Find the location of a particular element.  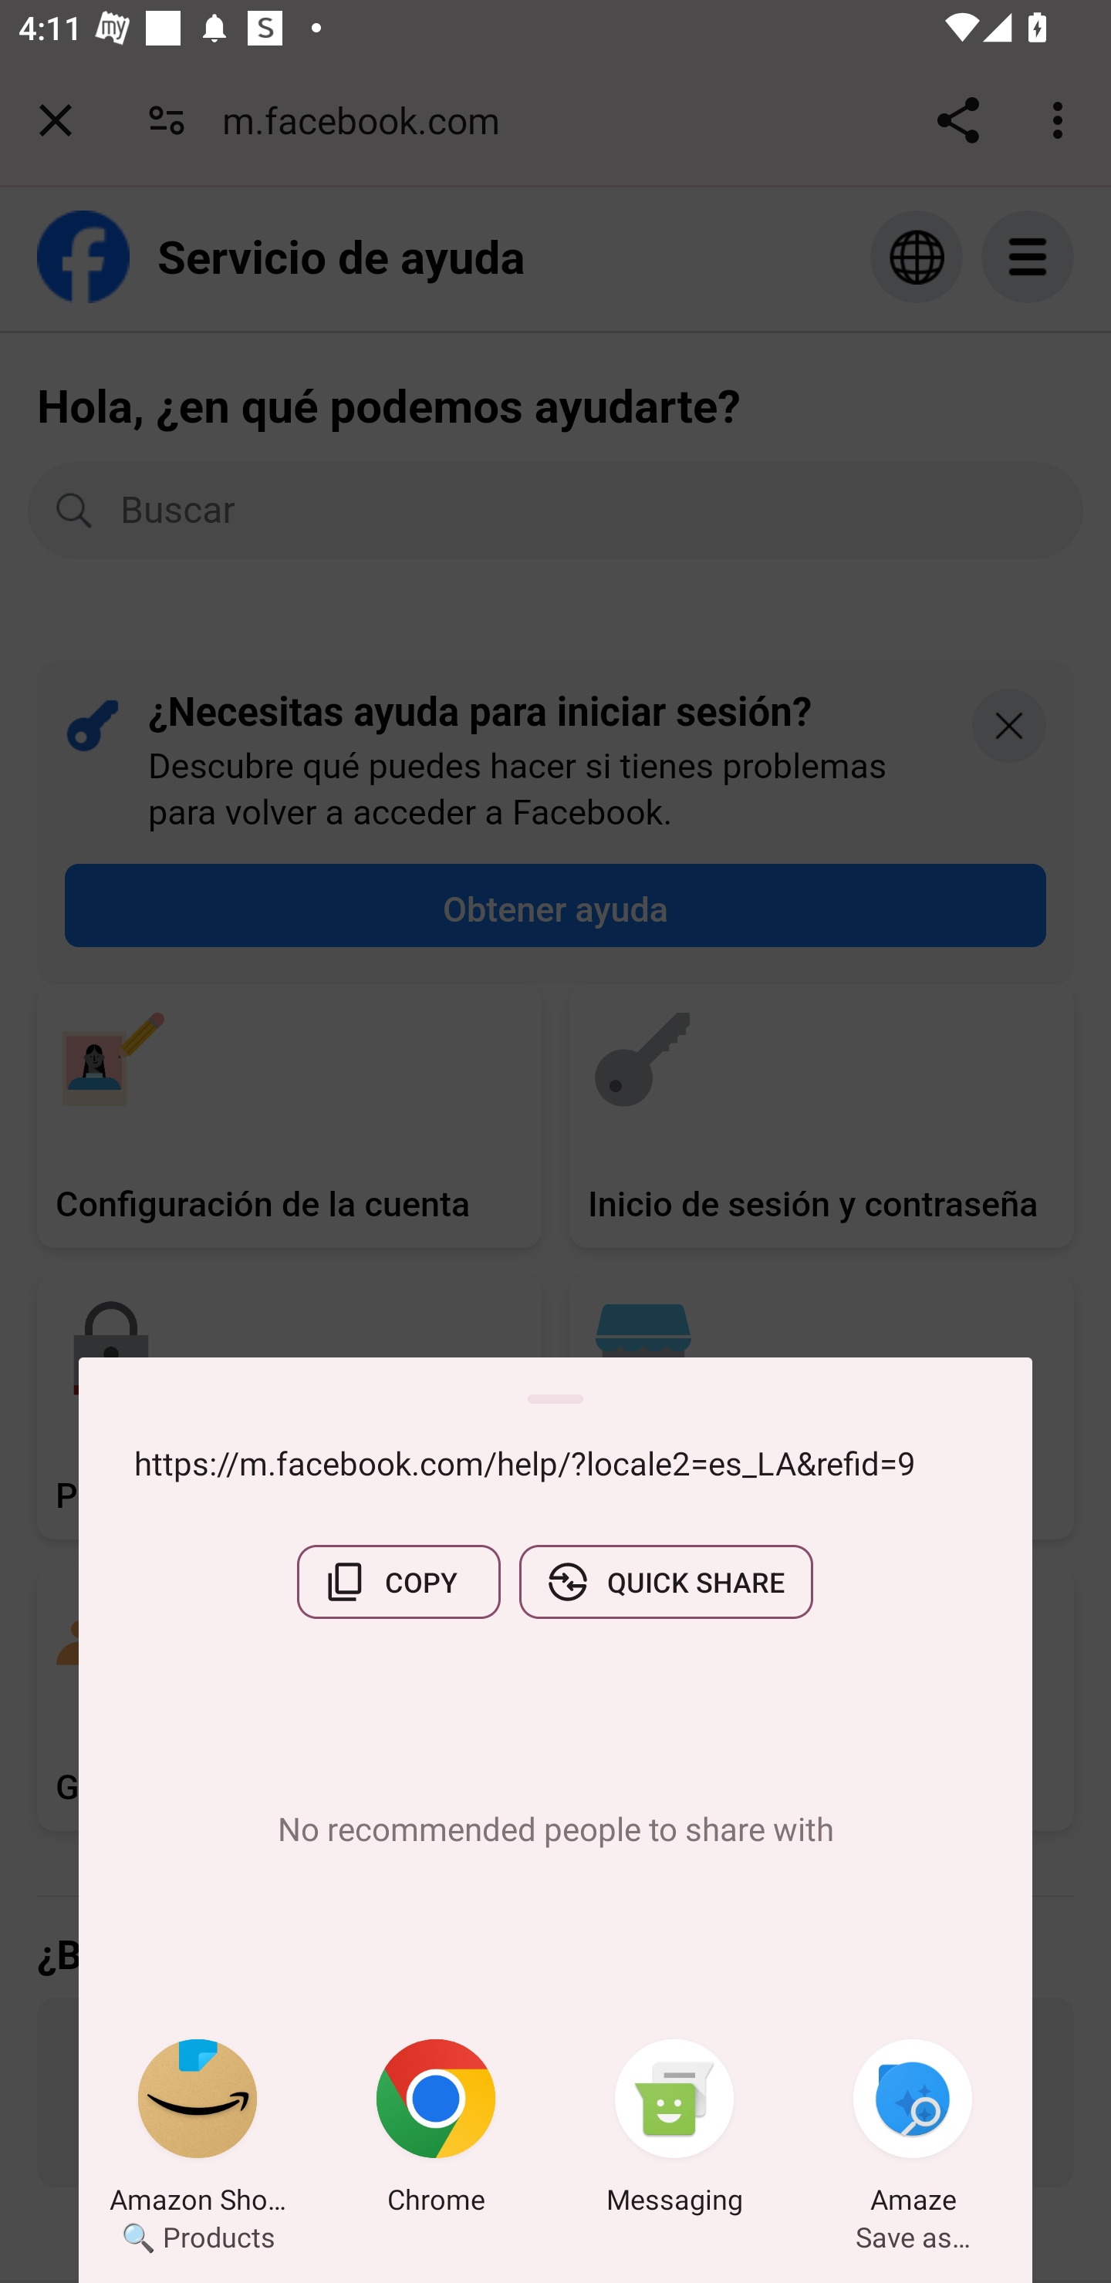

Chrome is located at coordinates (436, 2131).